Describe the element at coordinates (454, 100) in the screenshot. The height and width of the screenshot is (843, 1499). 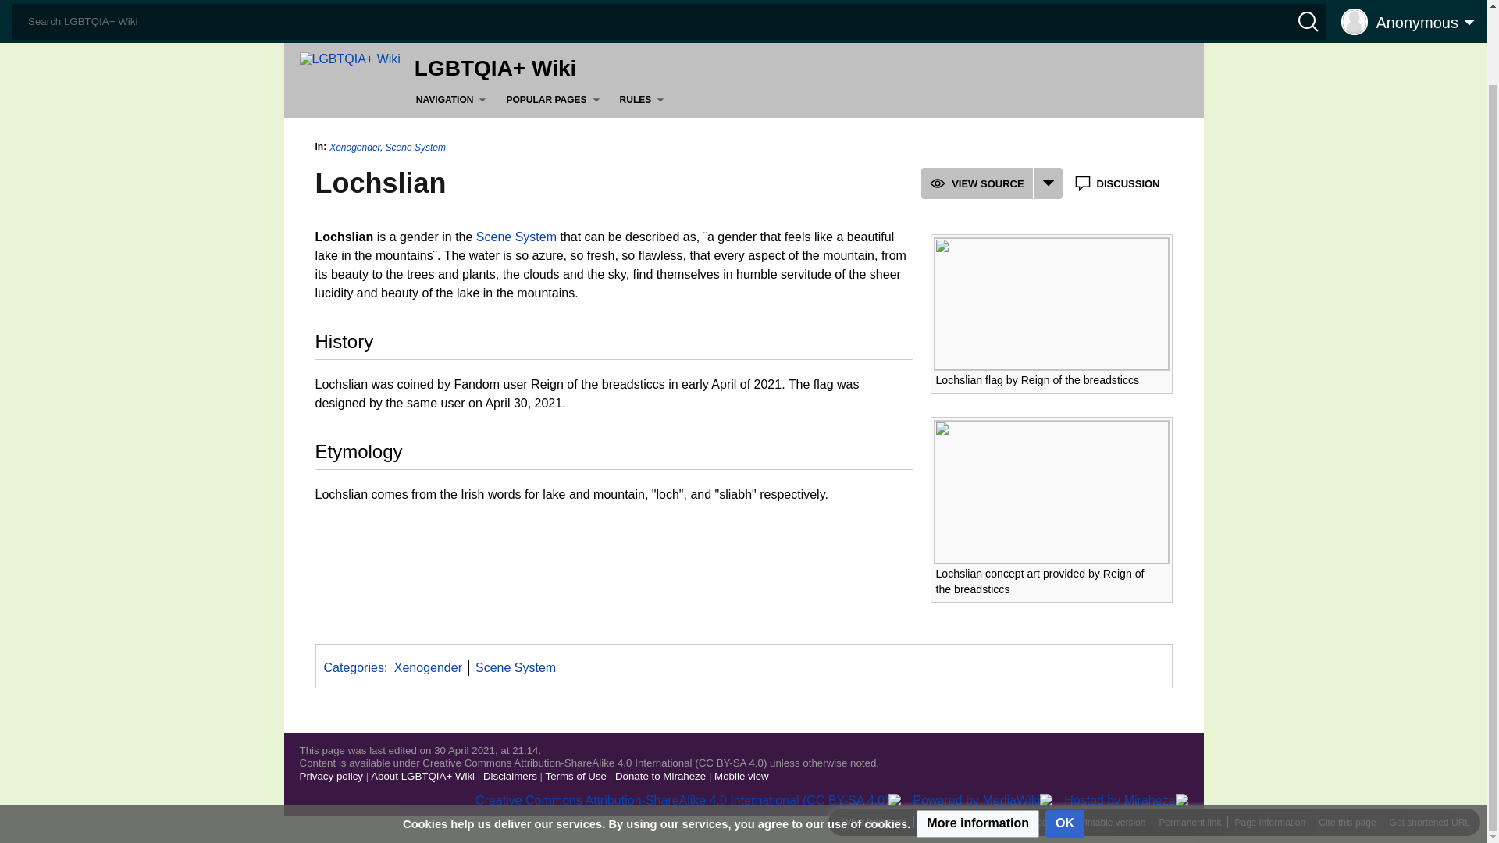
I see `NAVIGATION` at that location.